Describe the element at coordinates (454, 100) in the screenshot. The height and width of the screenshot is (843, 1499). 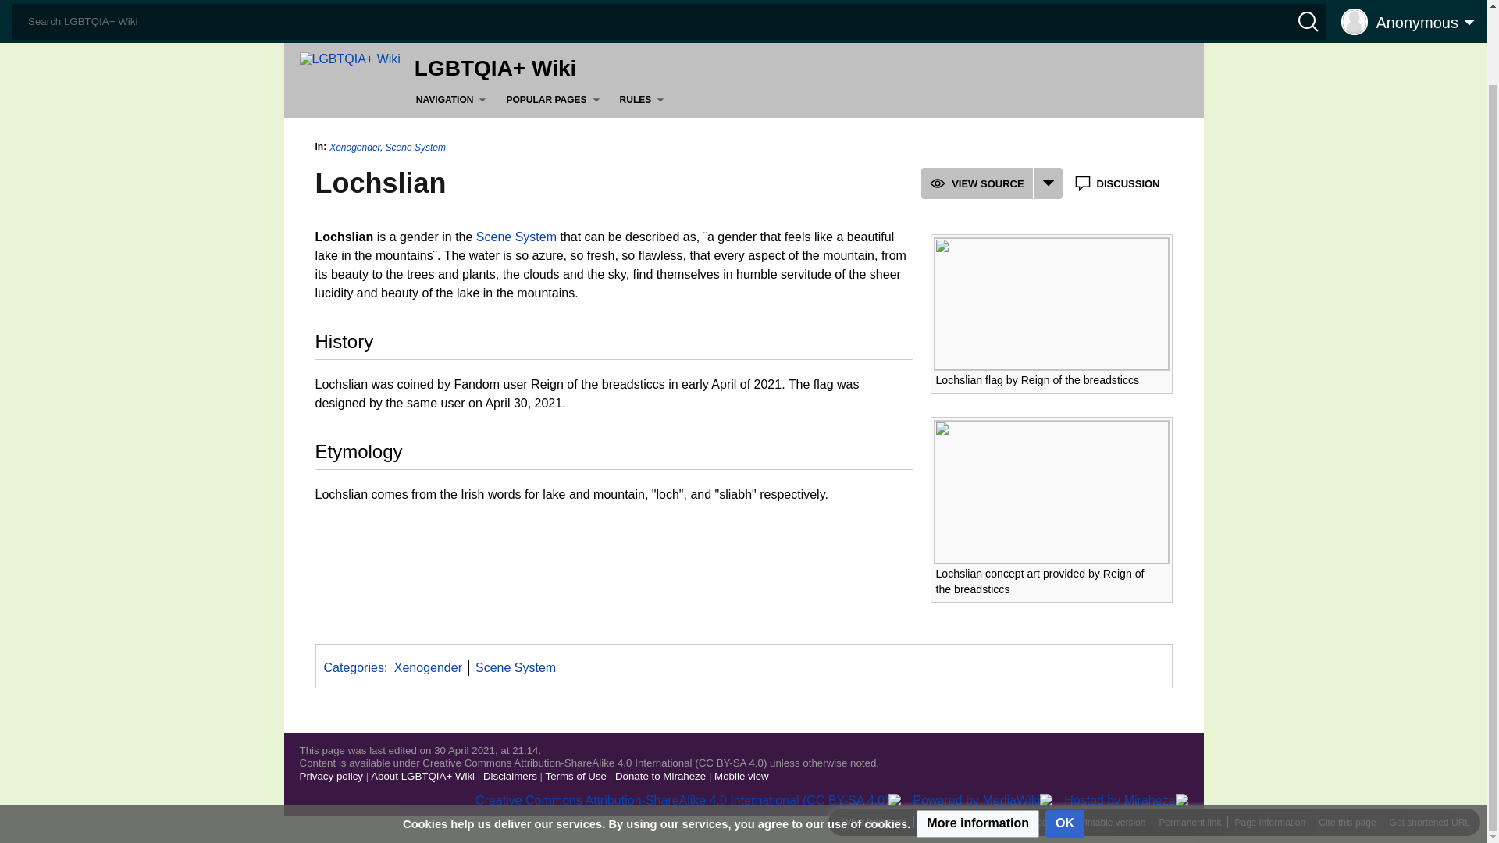
I see `NAVIGATION` at that location.